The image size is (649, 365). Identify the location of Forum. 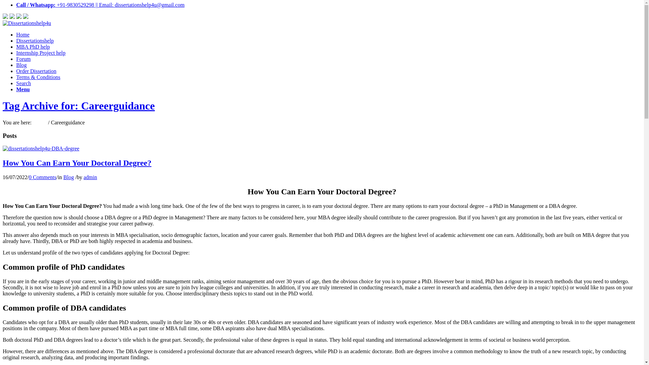
(23, 59).